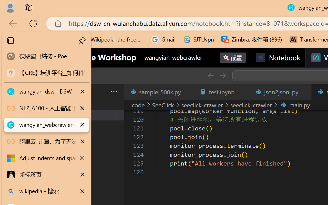  I want to click on Application Menu, so click(35, 92).